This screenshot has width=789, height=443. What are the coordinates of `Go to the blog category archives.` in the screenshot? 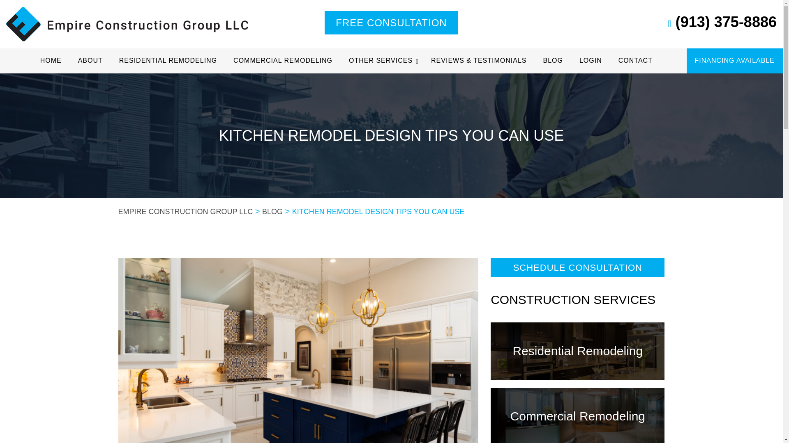 It's located at (272, 212).